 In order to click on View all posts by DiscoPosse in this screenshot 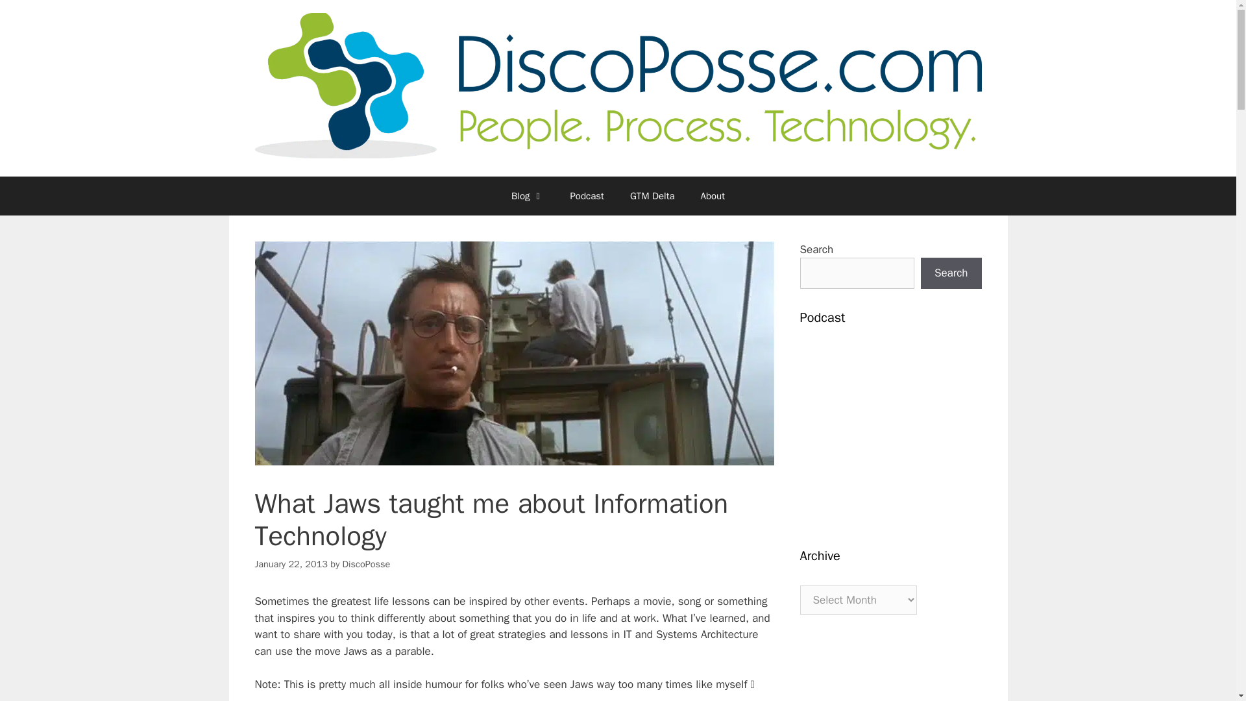, I will do `click(367, 563)`.